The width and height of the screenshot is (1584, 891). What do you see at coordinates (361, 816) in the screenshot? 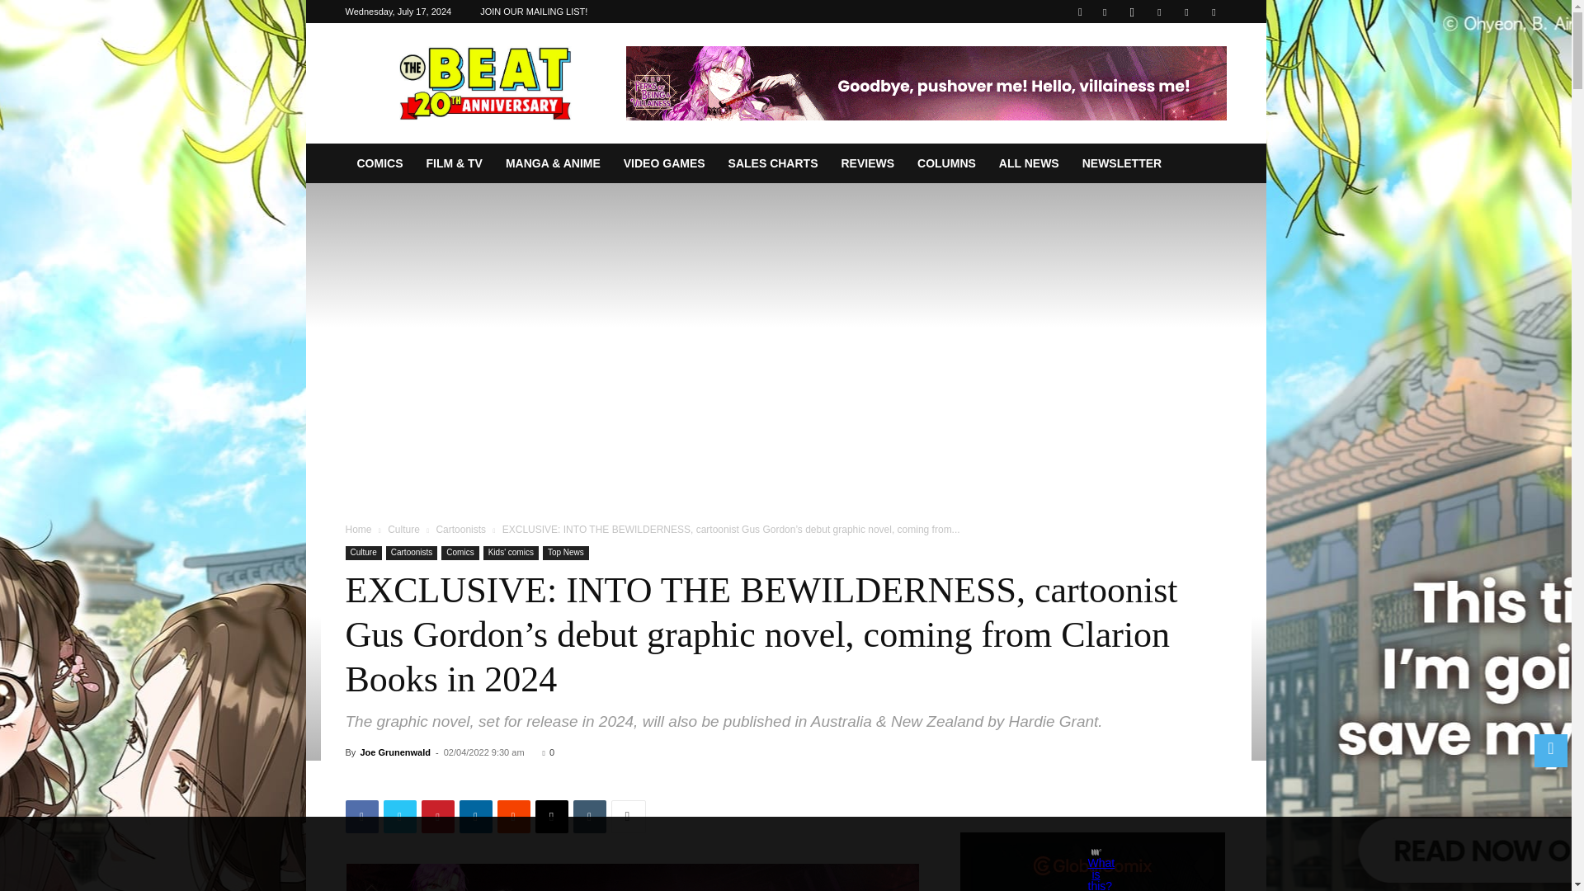
I see `Facebook` at bounding box center [361, 816].